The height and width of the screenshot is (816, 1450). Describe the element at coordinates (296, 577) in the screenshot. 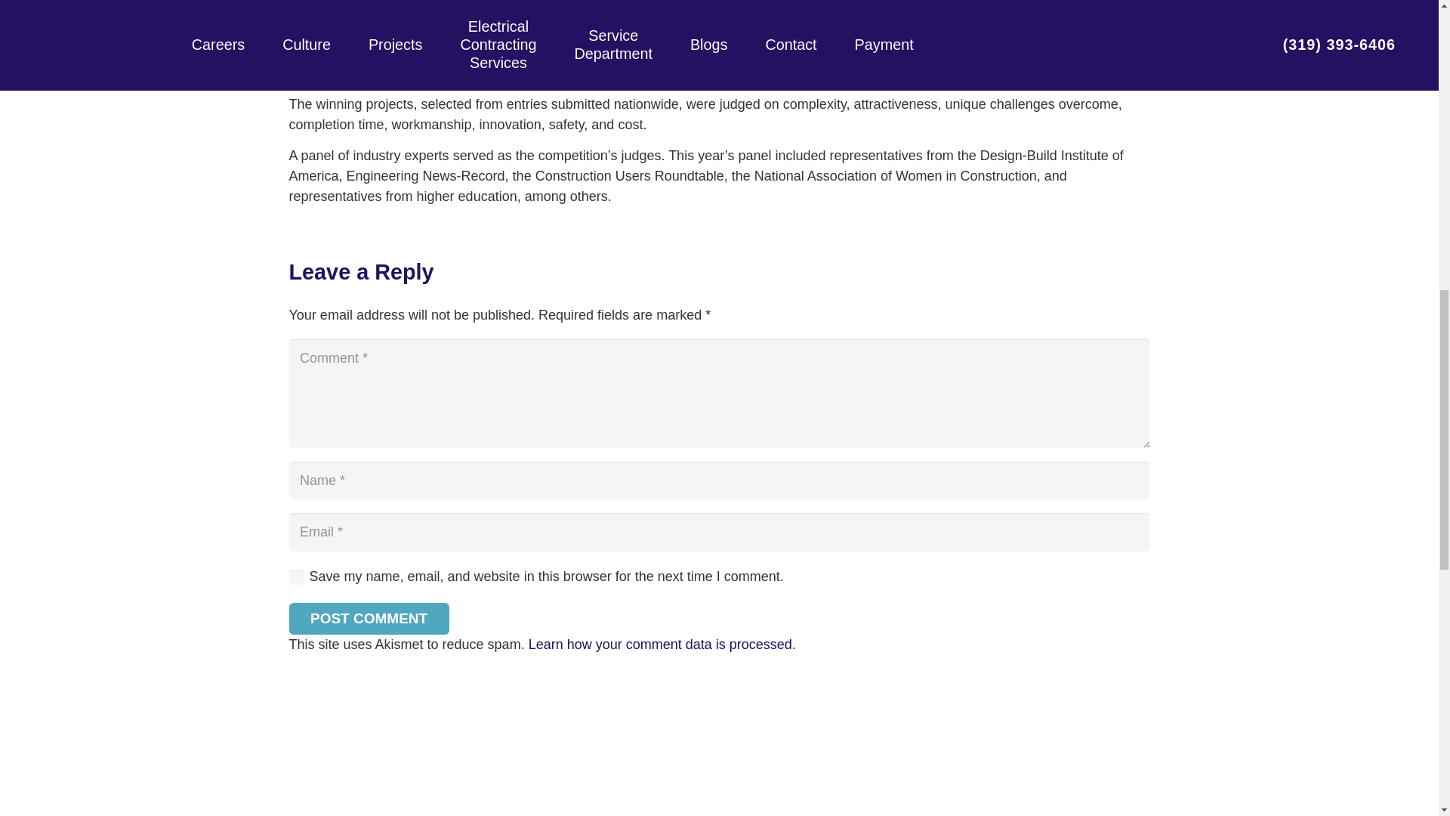

I see `1` at that location.